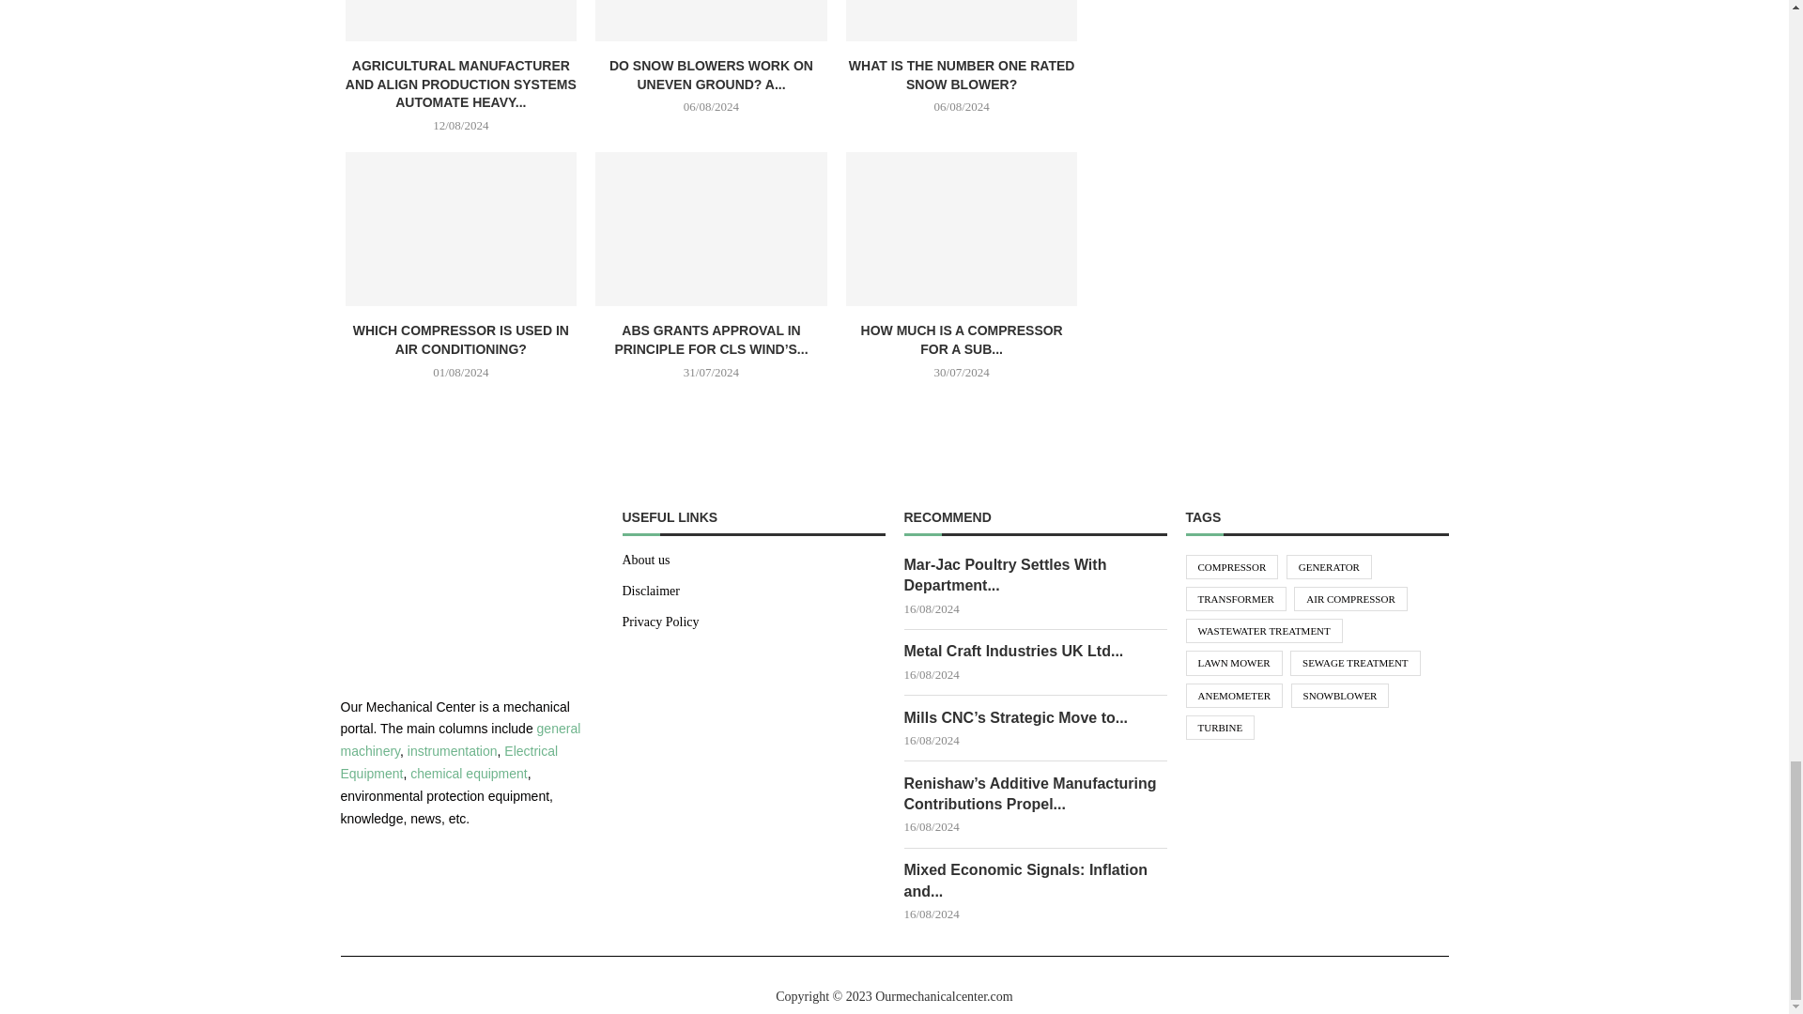  What do you see at coordinates (962, 229) in the screenshot?
I see `How Much Is A Compressor For A Sub Zero Refrigerator` at bounding box center [962, 229].